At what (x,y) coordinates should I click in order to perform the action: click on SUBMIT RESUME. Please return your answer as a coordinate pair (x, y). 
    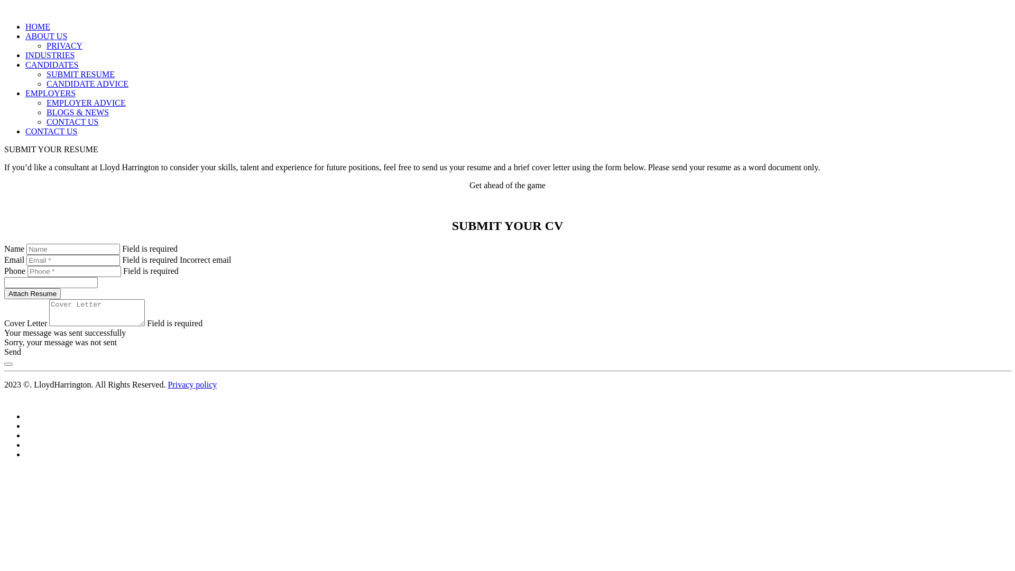
    Looking at the image, I should click on (80, 74).